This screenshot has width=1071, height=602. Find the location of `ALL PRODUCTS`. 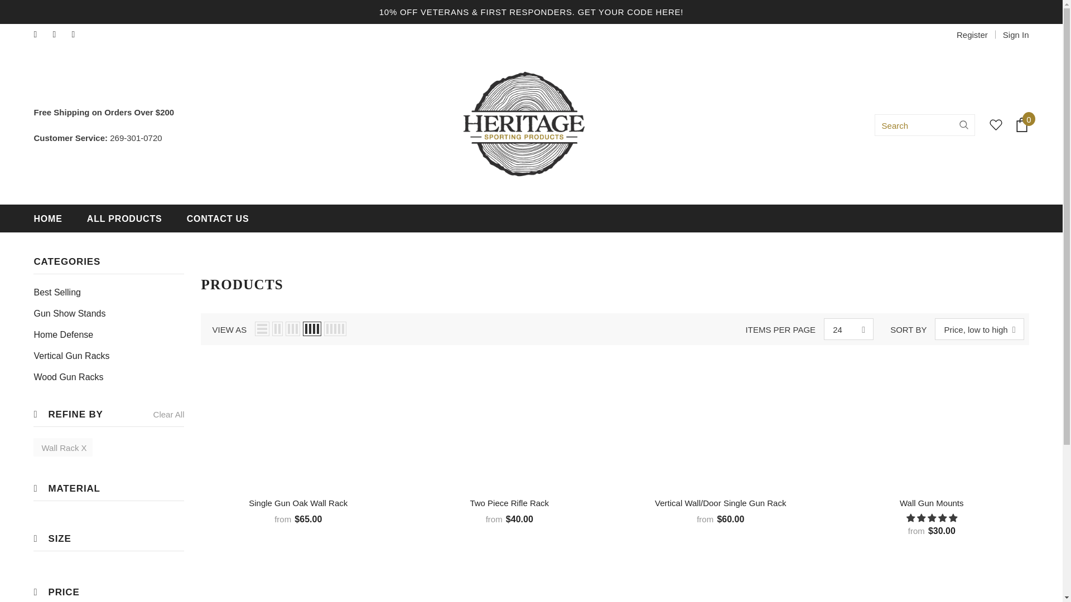

ALL PRODUCTS is located at coordinates (124, 219).